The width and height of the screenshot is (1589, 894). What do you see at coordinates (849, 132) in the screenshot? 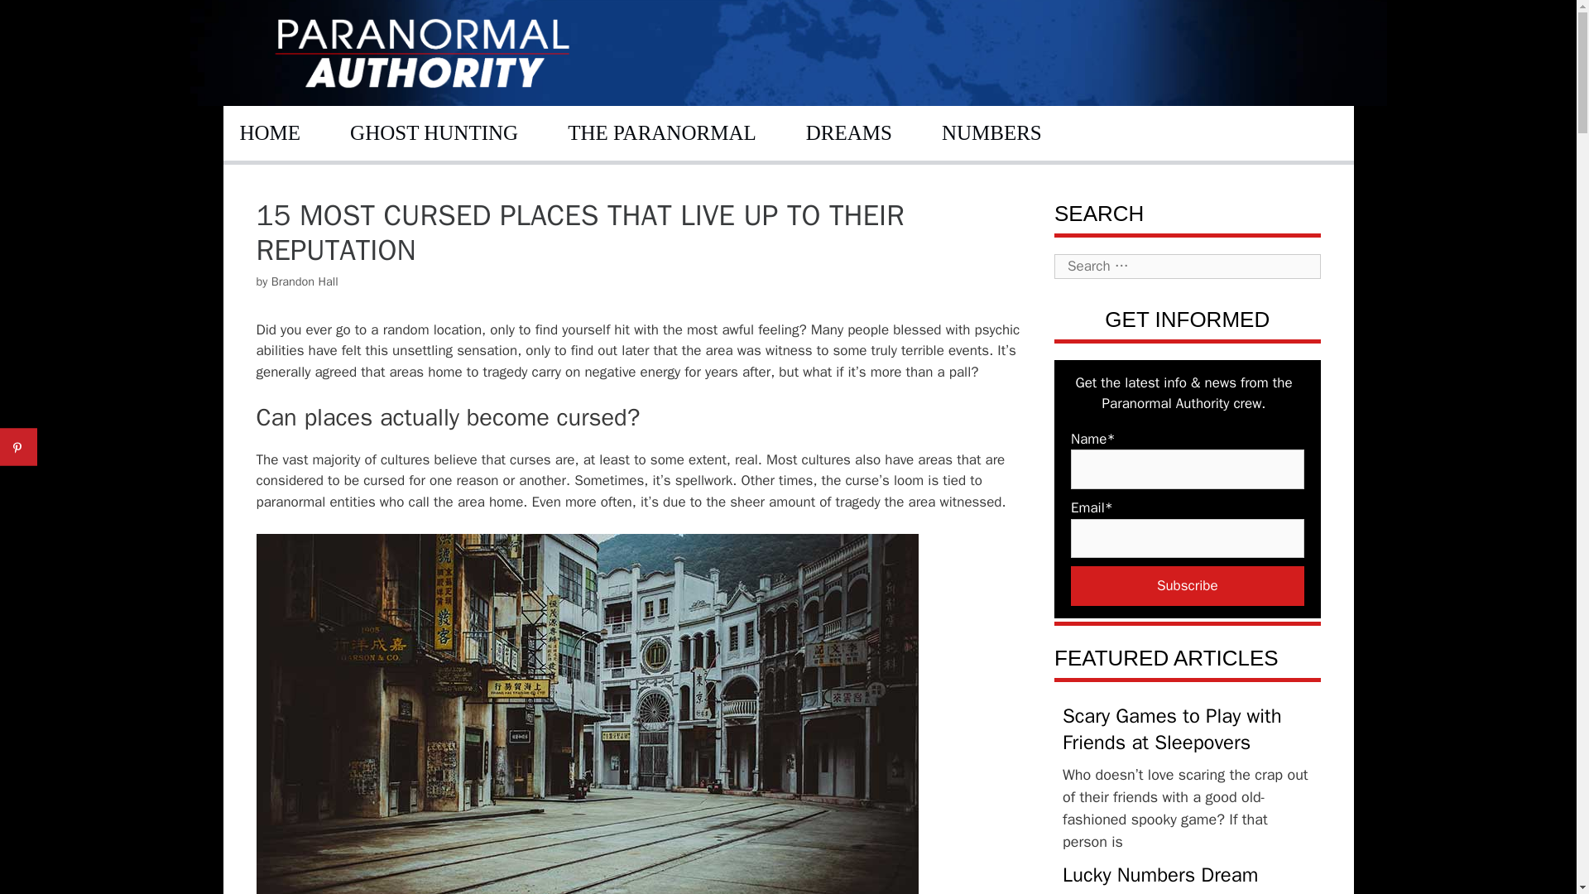
I see `DREAMS` at bounding box center [849, 132].